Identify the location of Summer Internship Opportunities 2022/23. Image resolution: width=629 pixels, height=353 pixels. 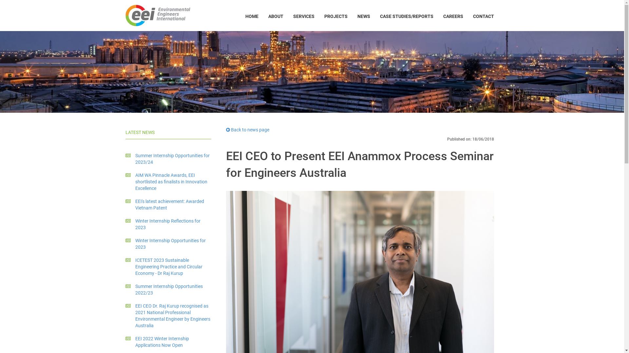
(168, 290).